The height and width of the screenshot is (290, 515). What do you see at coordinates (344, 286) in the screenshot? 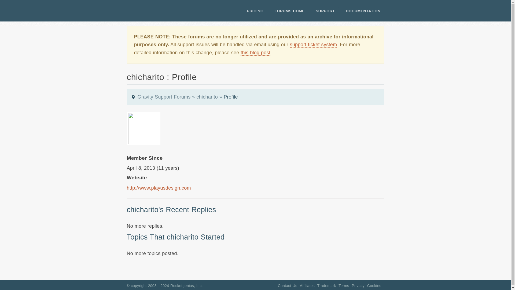
I see `Terms` at bounding box center [344, 286].